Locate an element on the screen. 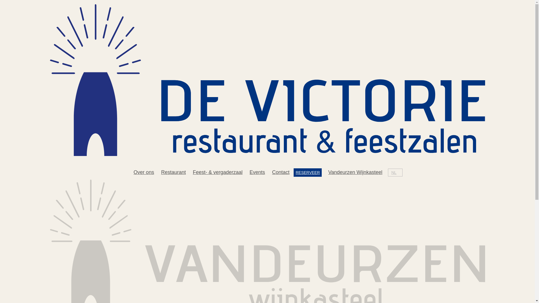  Cookie- & privacyverklaring is located at coordinates (73, 159).